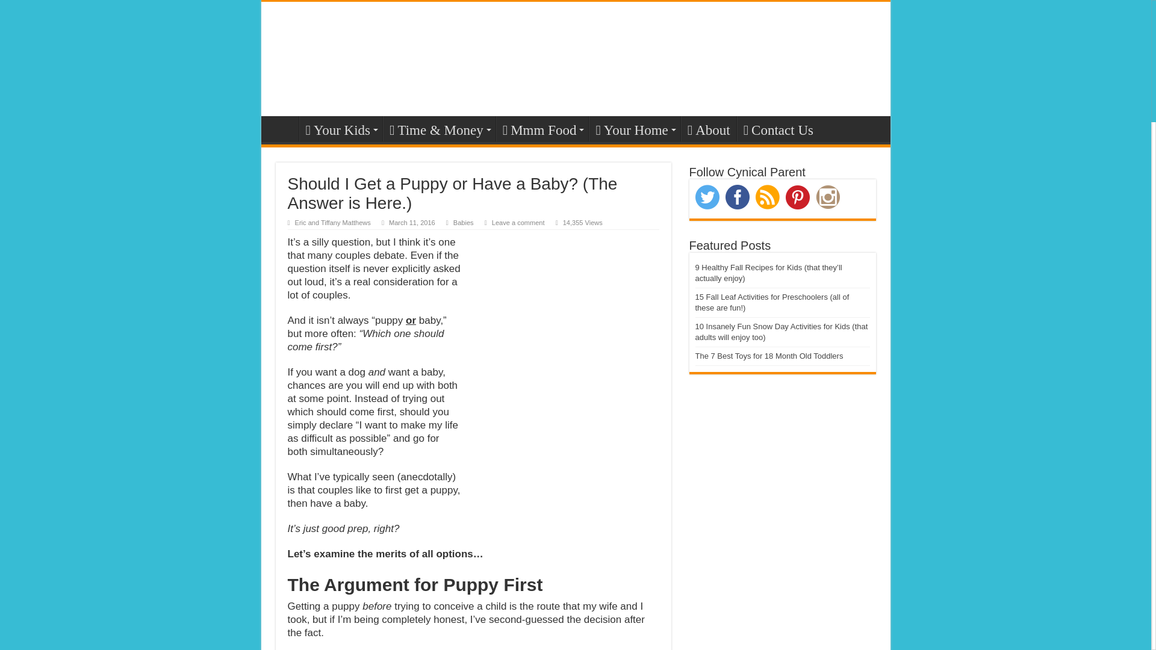 The width and height of the screenshot is (1156, 650). What do you see at coordinates (576, 57) in the screenshot?
I see `Cynical Parent` at bounding box center [576, 57].